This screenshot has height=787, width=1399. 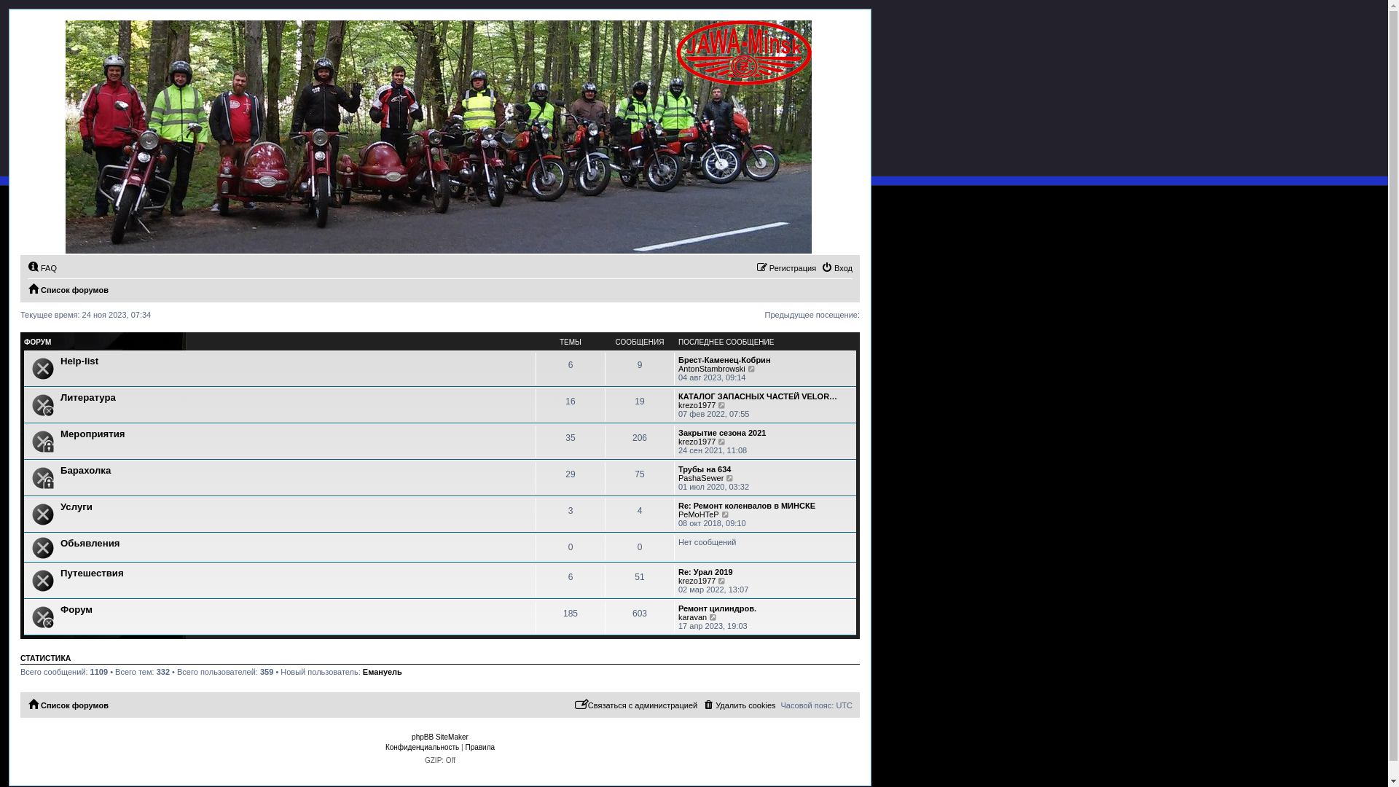 I want to click on PeMoHTeP, so click(x=699, y=514).